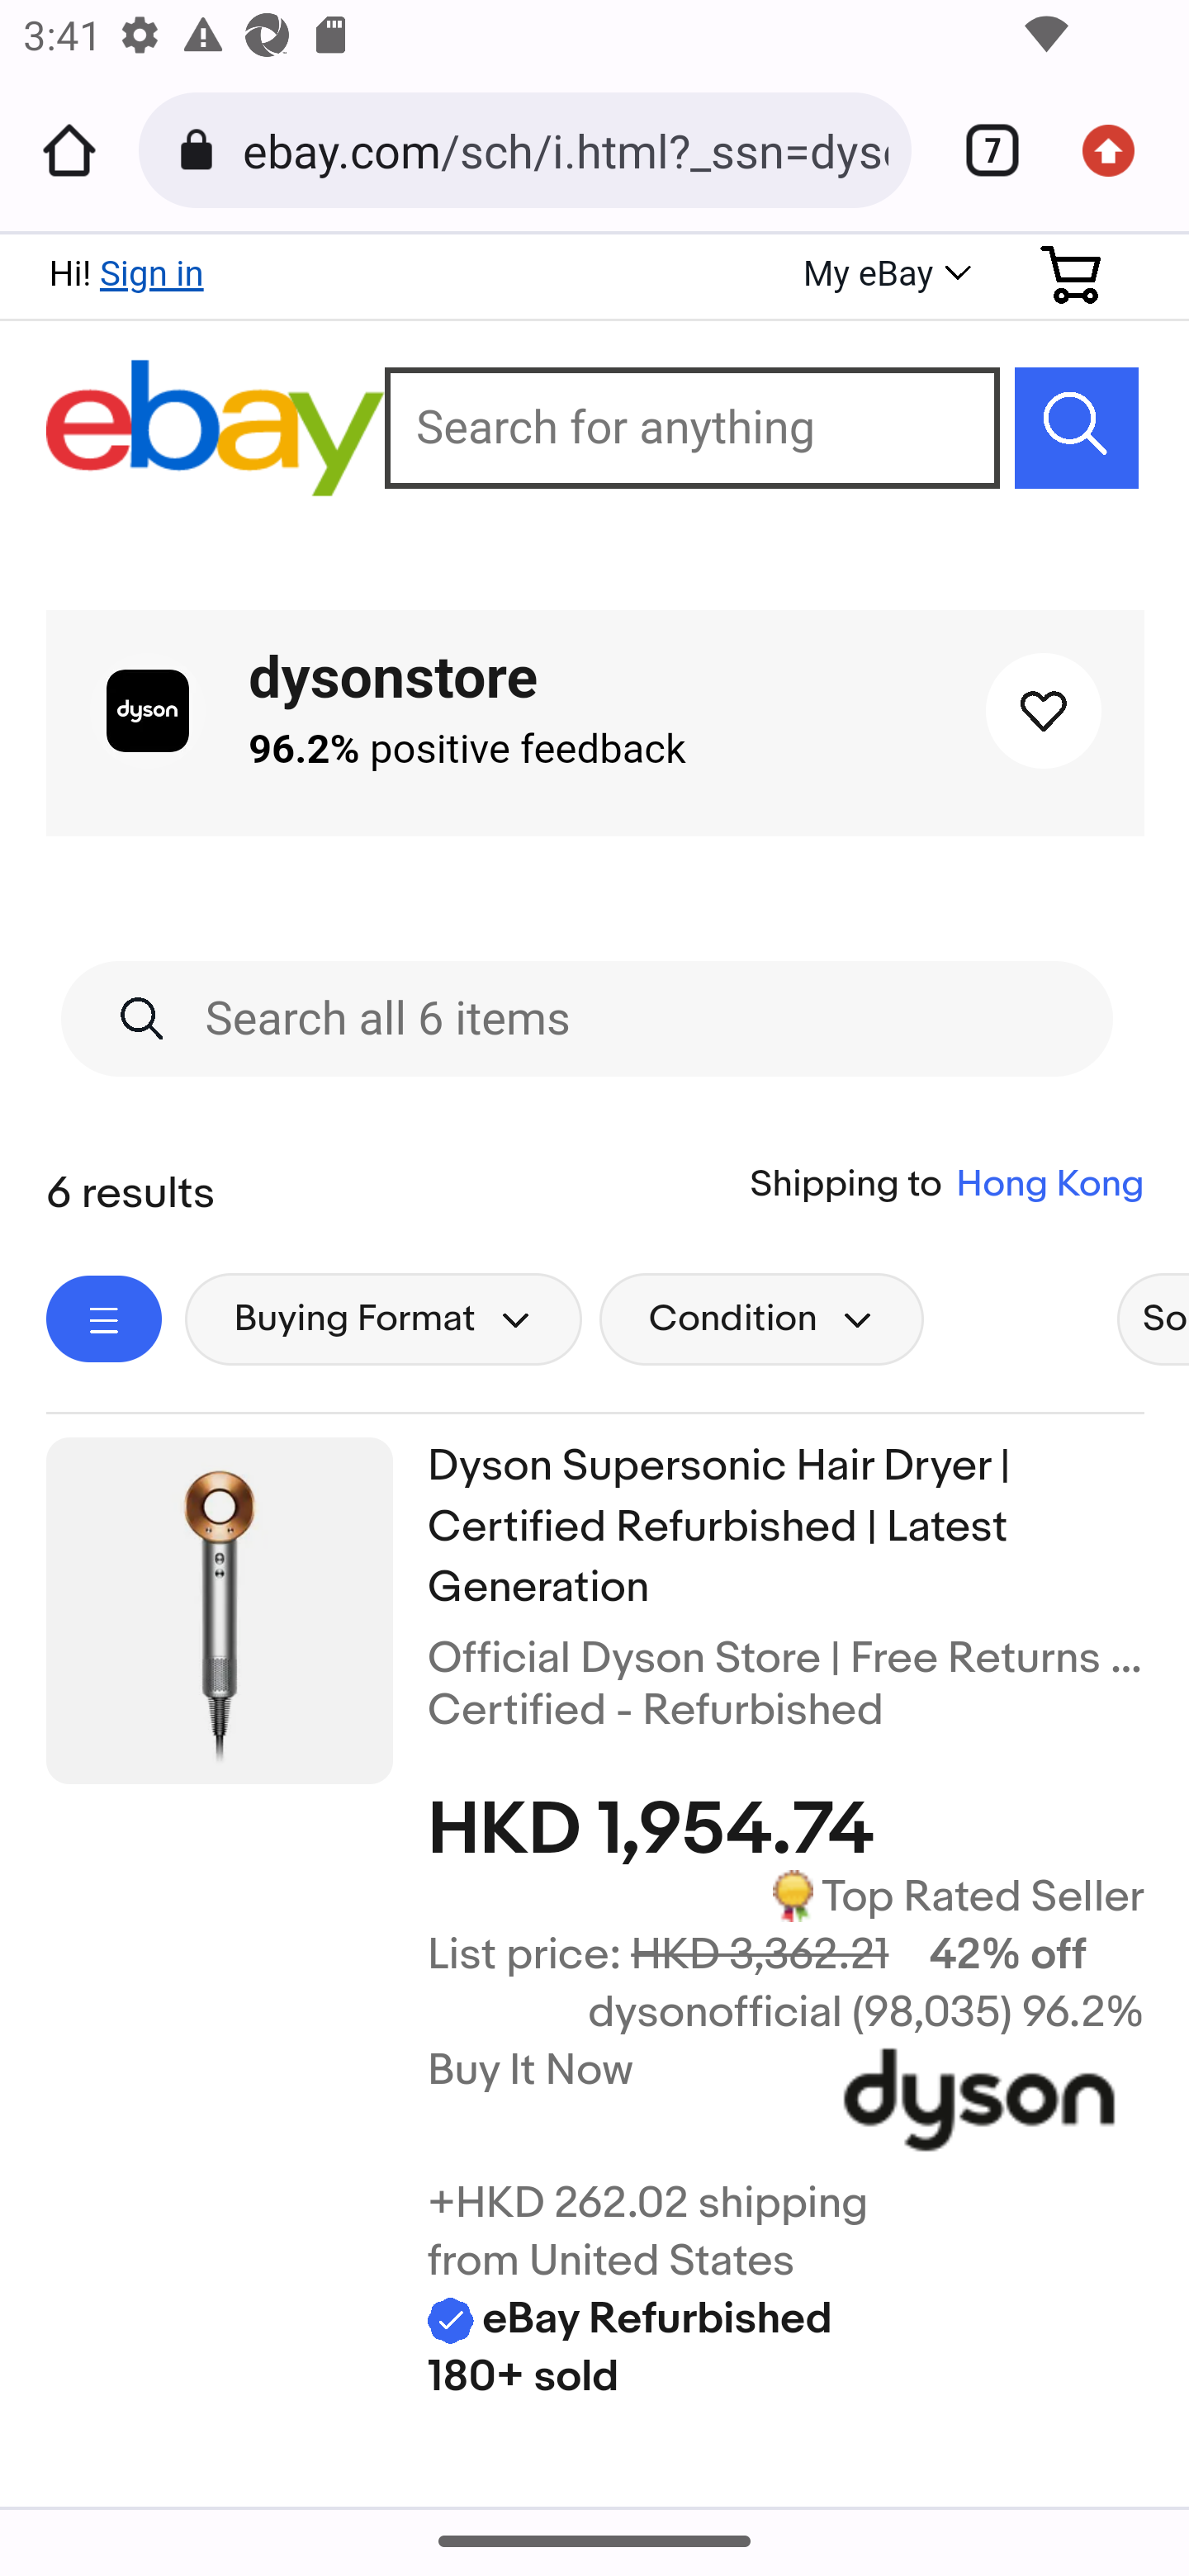 This screenshot has height=2576, width=1189. What do you see at coordinates (884, 276) in the screenshot?
I see `My eBay` at bounding box center [884, 276].